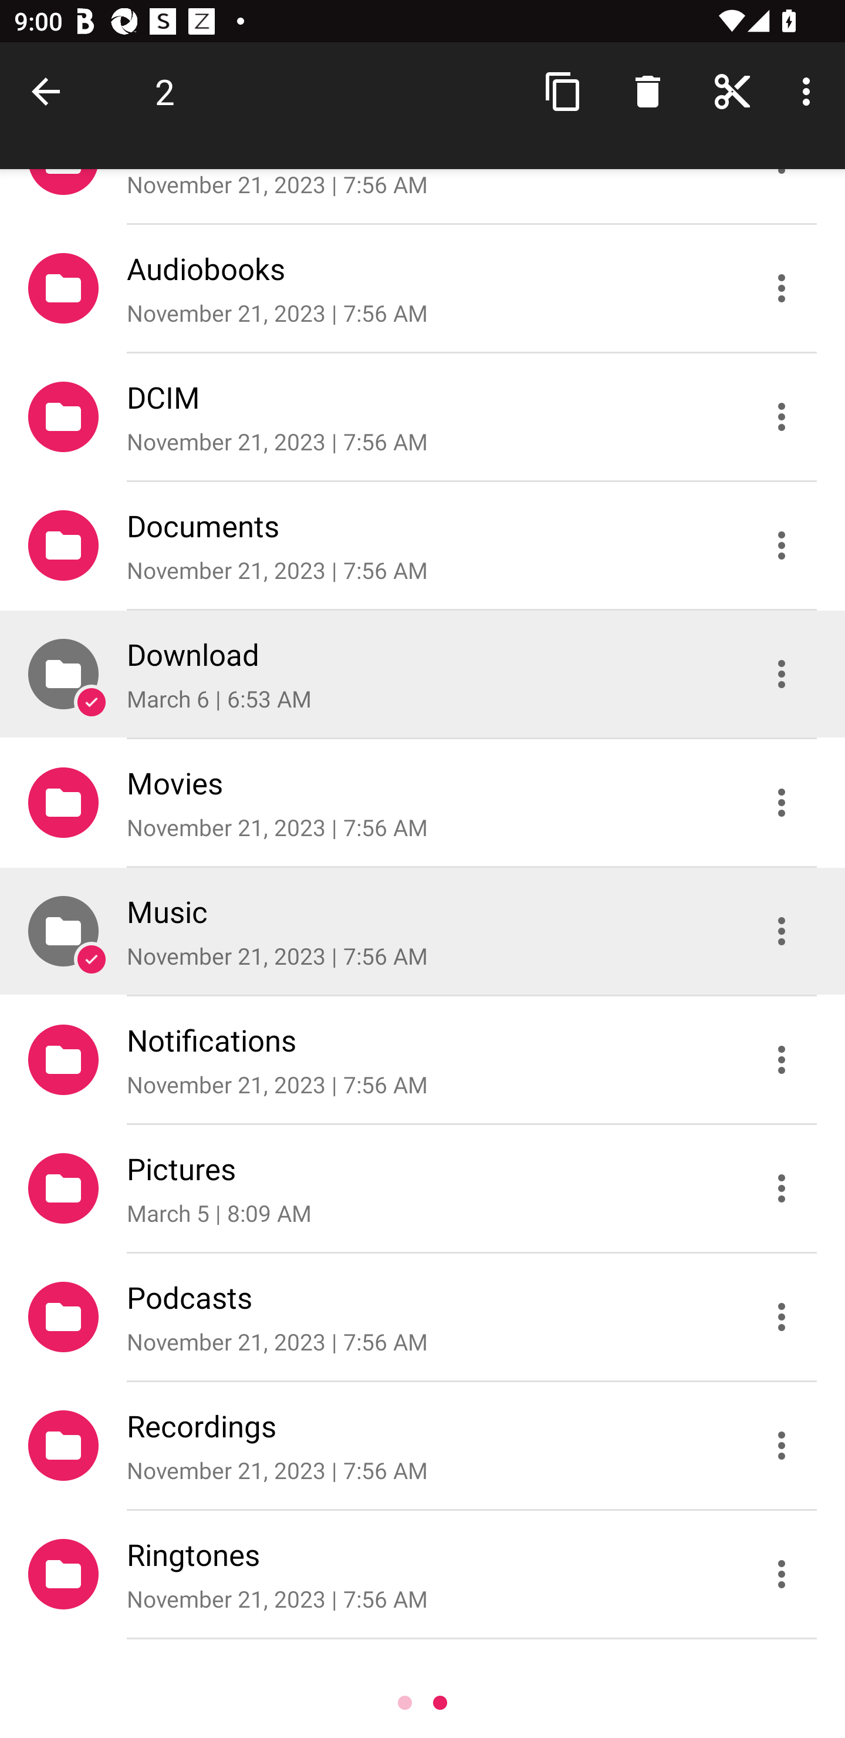 Image resolution: width=845 pixels, height=1738 pixels. I want to click on Ringtones November 21, 2023 | 7:56 AM, so click(422, 1574).